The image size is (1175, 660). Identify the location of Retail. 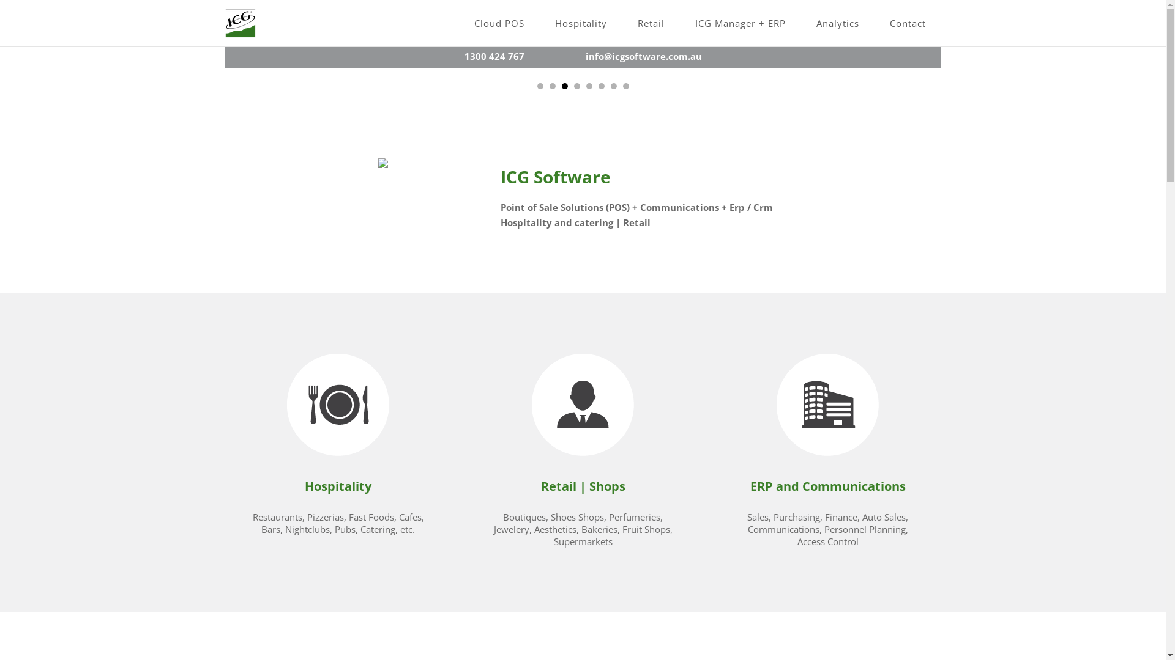
(651, 23).